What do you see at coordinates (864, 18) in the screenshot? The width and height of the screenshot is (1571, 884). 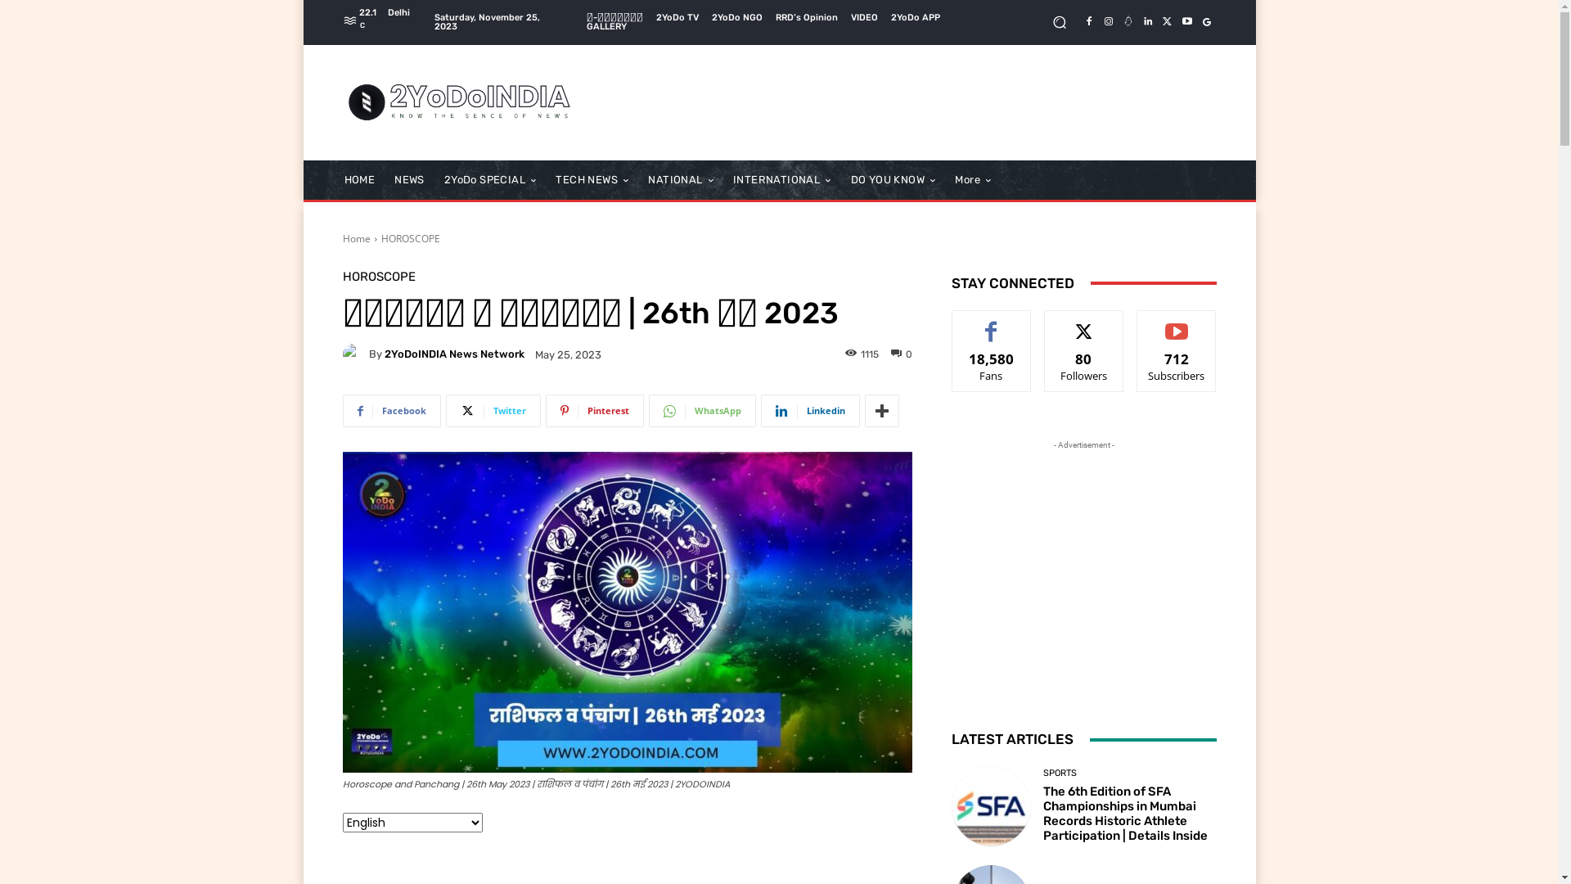 I see `VIDEO` at bounding box center [864, 18].